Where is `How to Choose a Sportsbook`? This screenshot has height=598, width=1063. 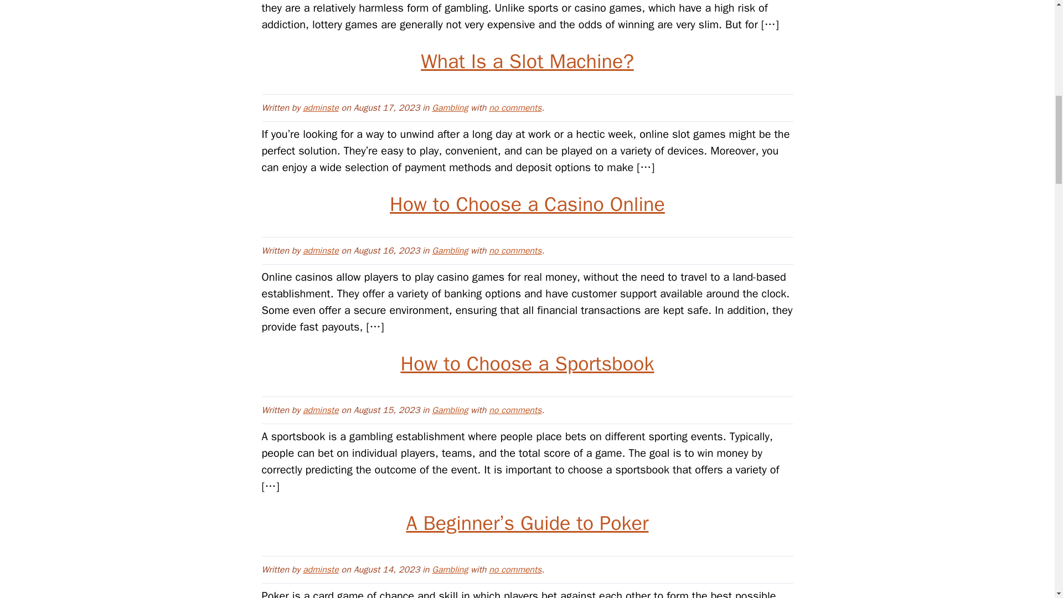
How to Choose a Sportsbook is located at coordinates (527, 363).